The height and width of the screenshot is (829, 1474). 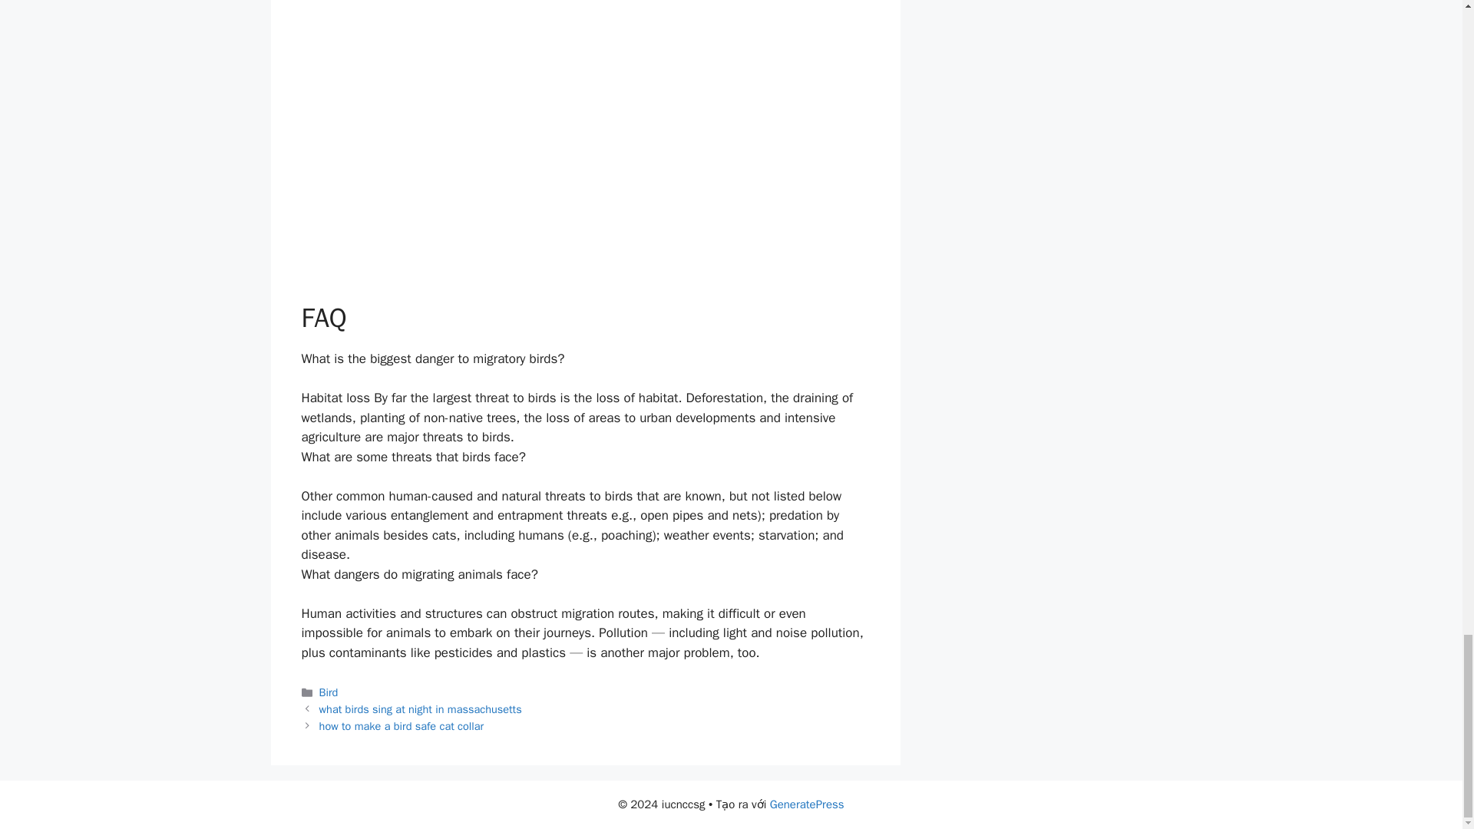 I want to click on GeneratePress, so click(x=807, y=804).